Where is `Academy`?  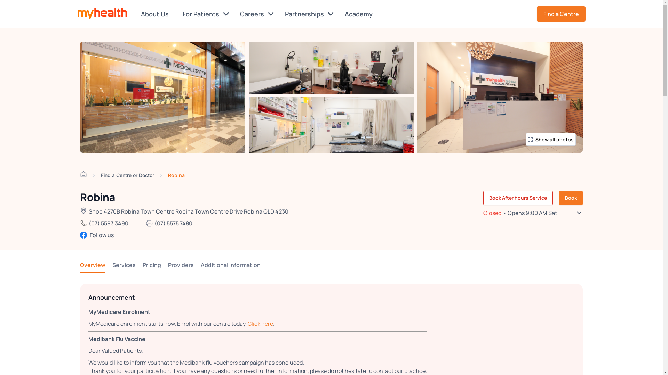
Academy is located at coordinates (360, 14).